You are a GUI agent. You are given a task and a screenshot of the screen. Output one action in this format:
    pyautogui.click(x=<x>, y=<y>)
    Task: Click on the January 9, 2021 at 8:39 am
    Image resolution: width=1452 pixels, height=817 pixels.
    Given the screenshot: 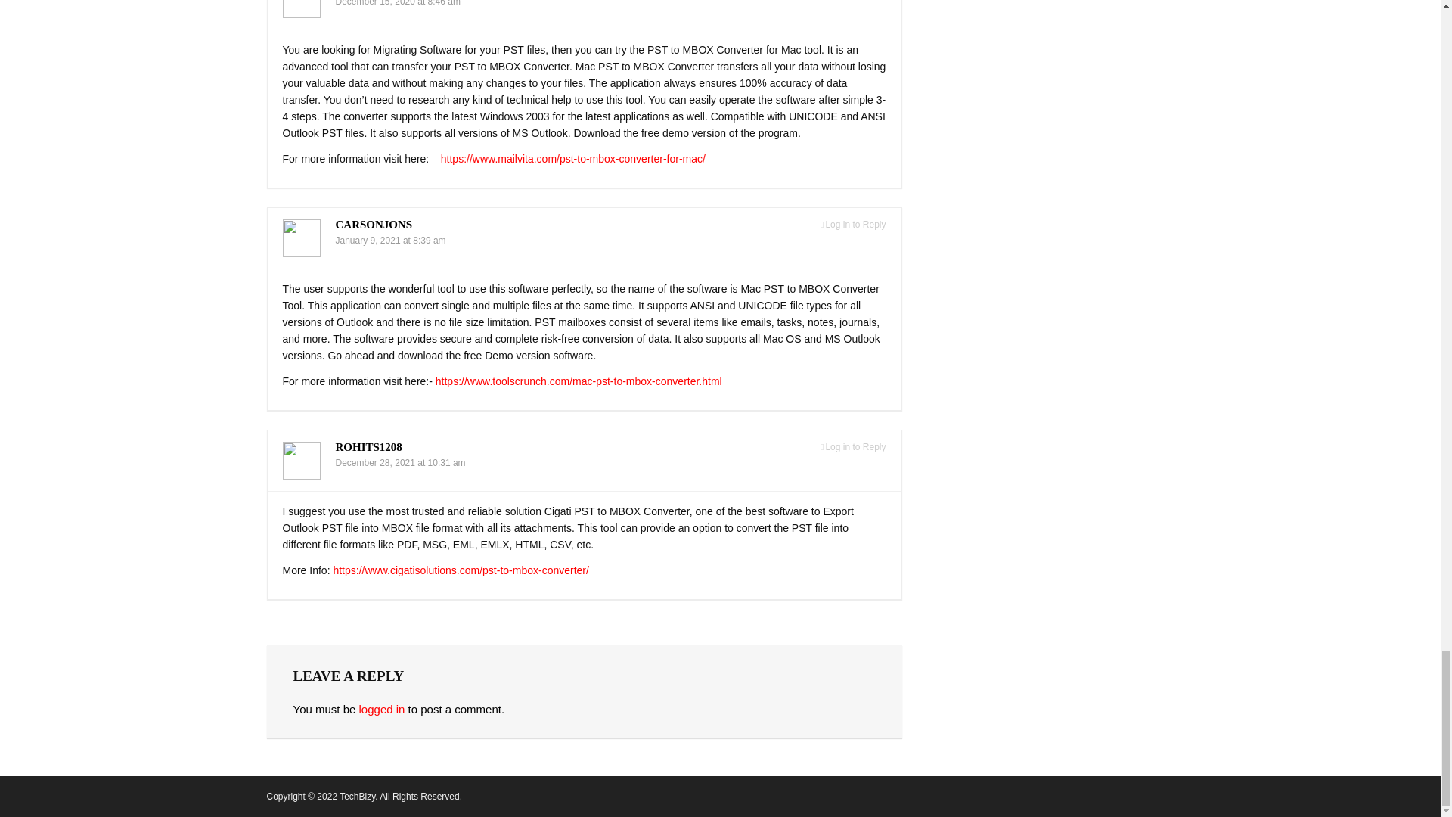 What is the action you would take?
    pyautogui.click(x=390, y=241)
    